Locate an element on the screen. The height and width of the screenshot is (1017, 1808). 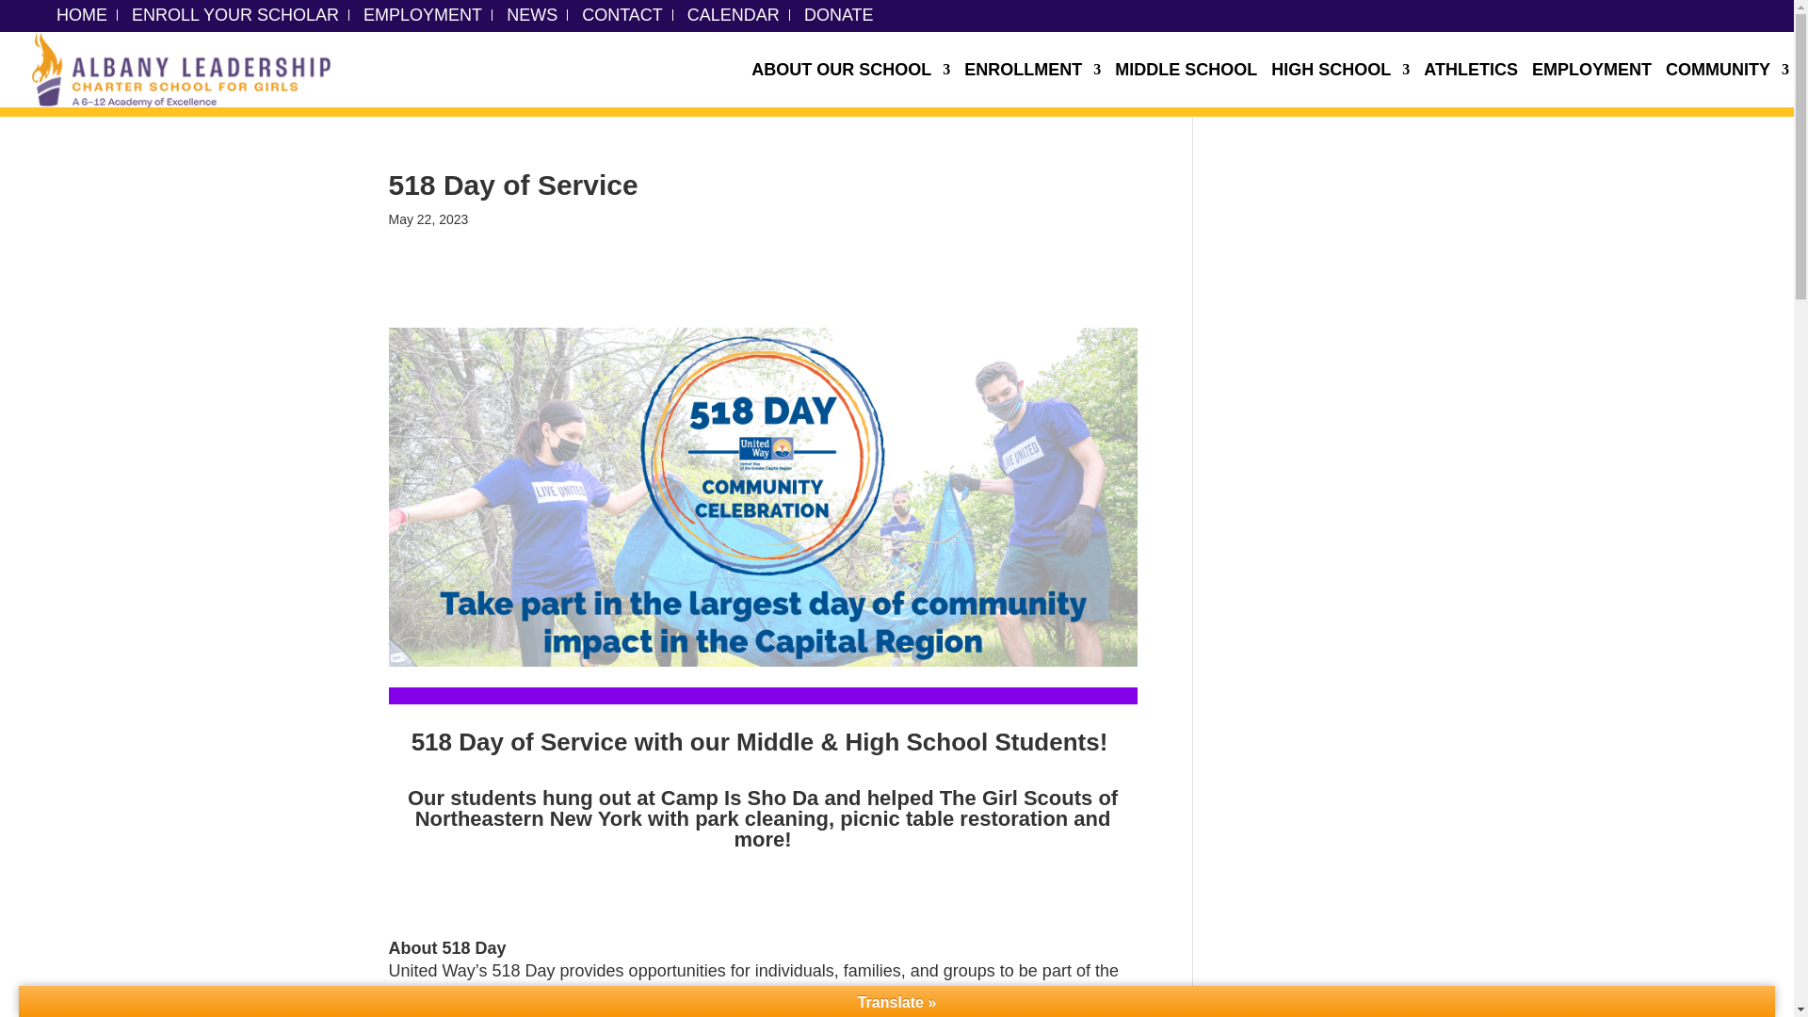
HOME is located at coordinates (81, 14).